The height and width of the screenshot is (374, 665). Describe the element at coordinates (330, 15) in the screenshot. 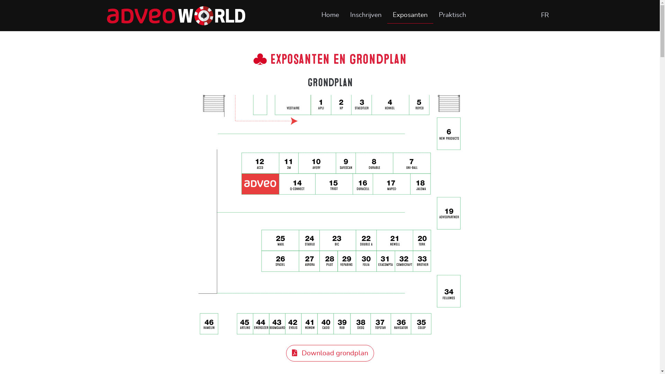

I see `Home` at that location.